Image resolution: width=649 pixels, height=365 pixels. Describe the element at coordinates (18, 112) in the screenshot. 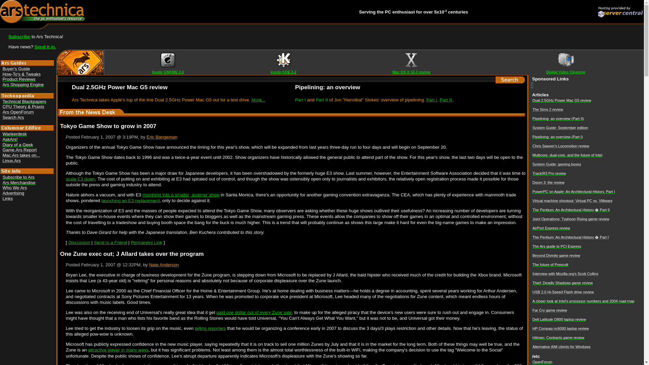

I see `Ars OpenForum` at that location.